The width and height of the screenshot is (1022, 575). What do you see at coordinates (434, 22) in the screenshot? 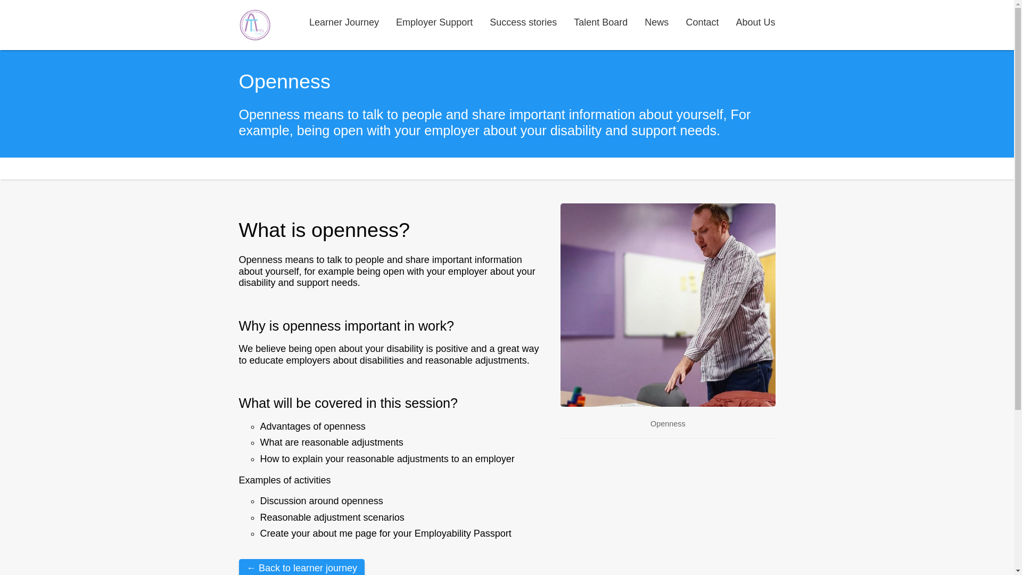
I see `Employer Support` at bounding box center [434, 22].